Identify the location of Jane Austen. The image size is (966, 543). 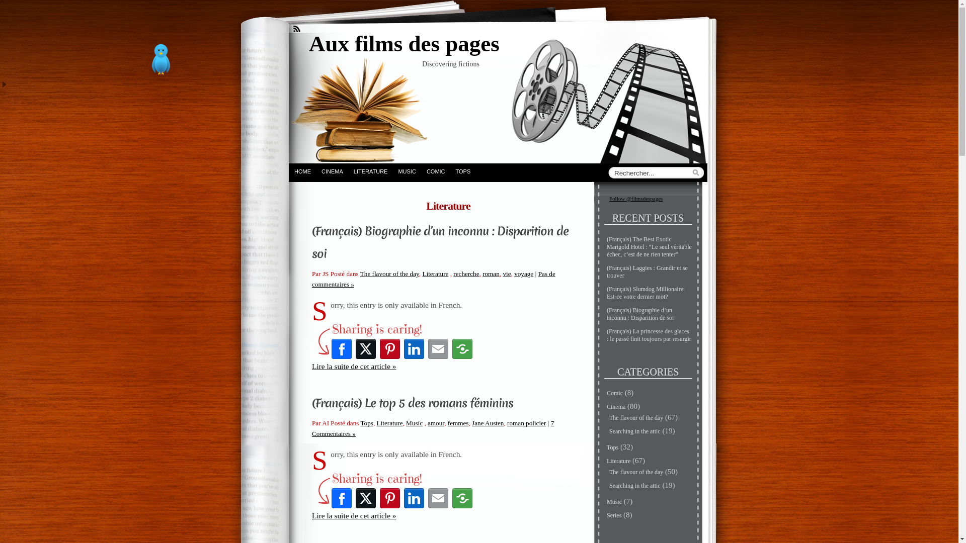
(488, 423).